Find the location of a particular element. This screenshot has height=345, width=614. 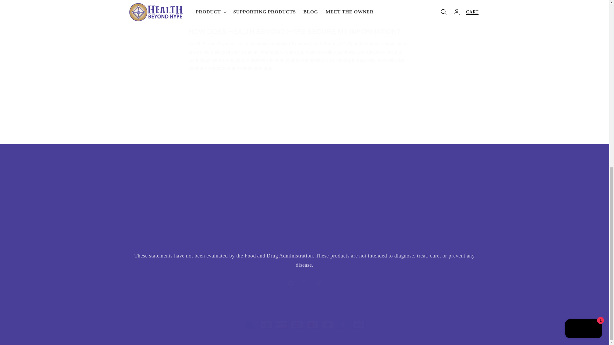

HBH Products is located at coordinates (253, 189).